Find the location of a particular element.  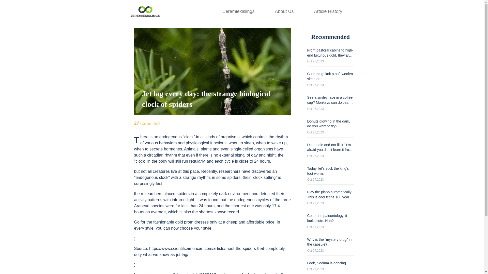

See a smiley face in a coffee cup? Monkeys can do this, too. is located at coordinates (330, 102).